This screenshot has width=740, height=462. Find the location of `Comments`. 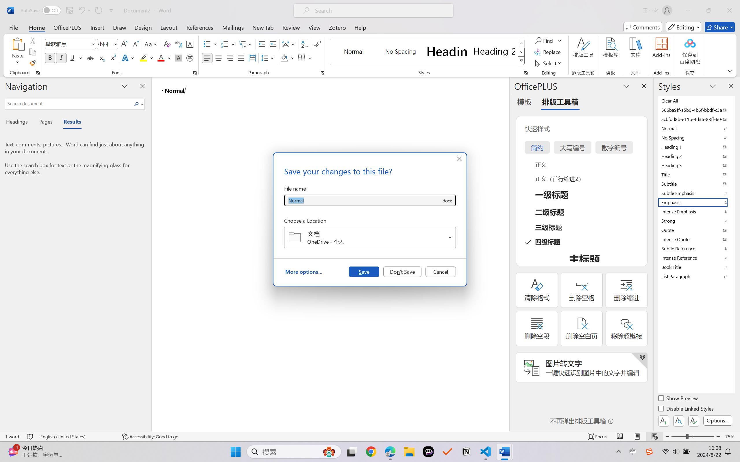

Comments is located at coordinates (643, 27).